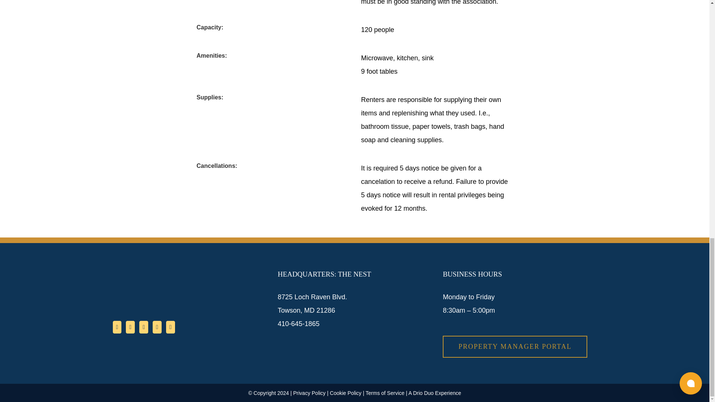  I want to click on Cookie Policy, so click(346, 393).